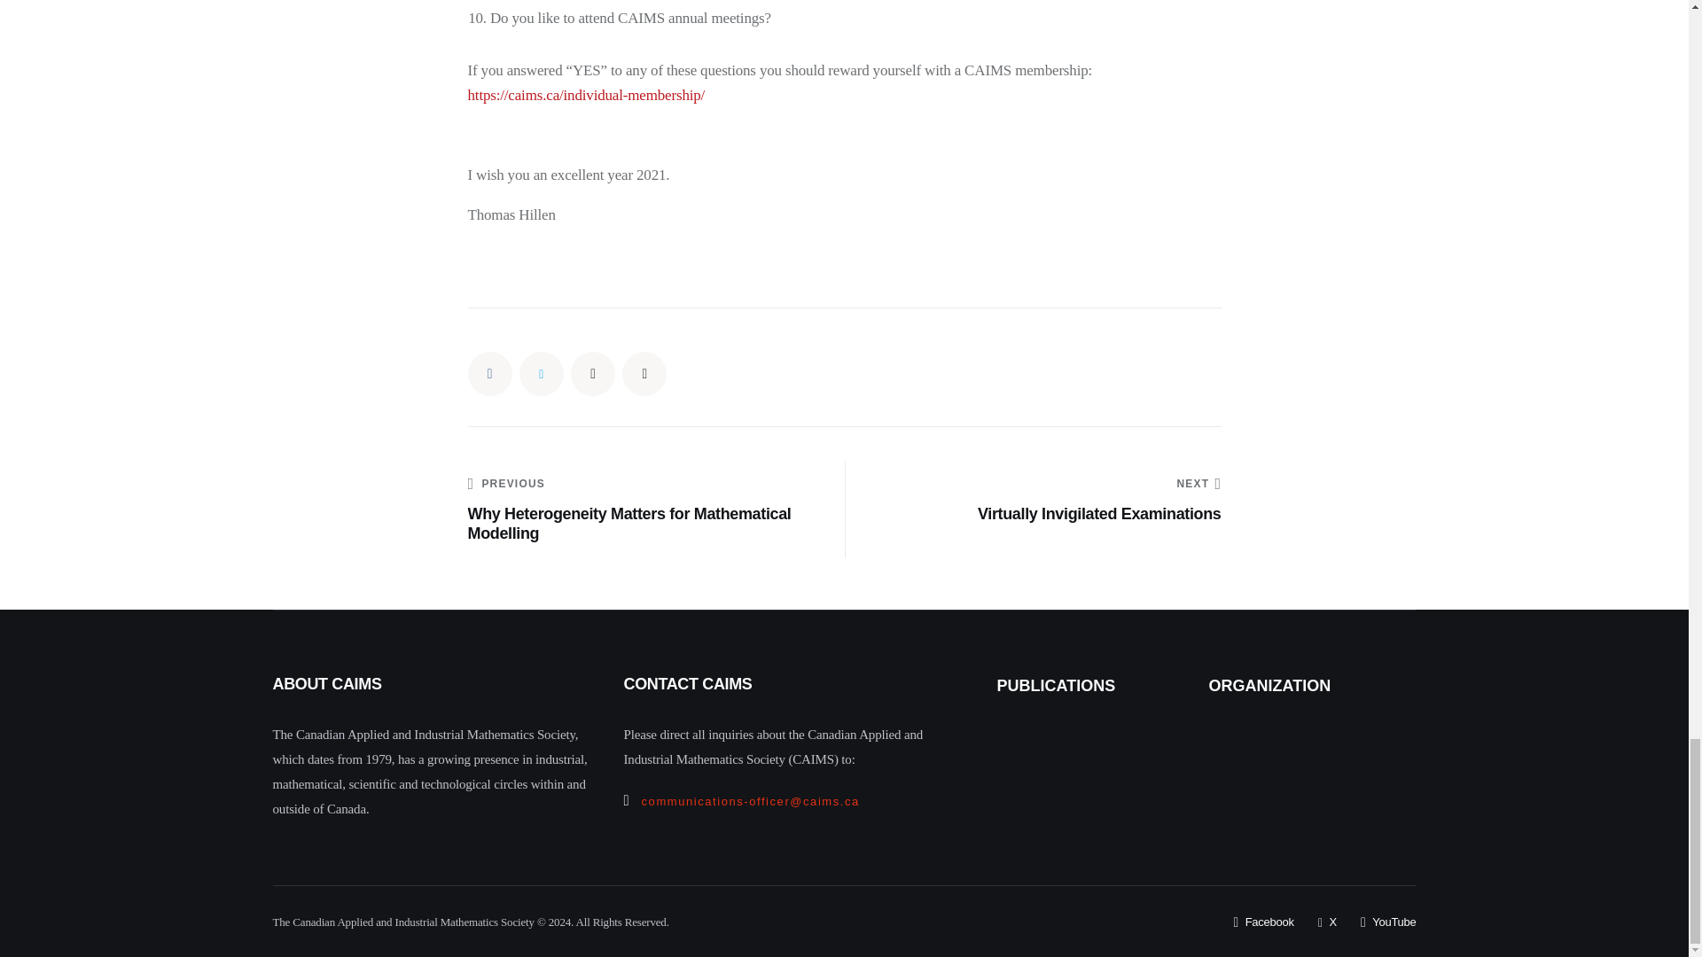 This screenshot has width=1702, height=957. I want to click on Copy URL to clipboard, so click(644, 374).